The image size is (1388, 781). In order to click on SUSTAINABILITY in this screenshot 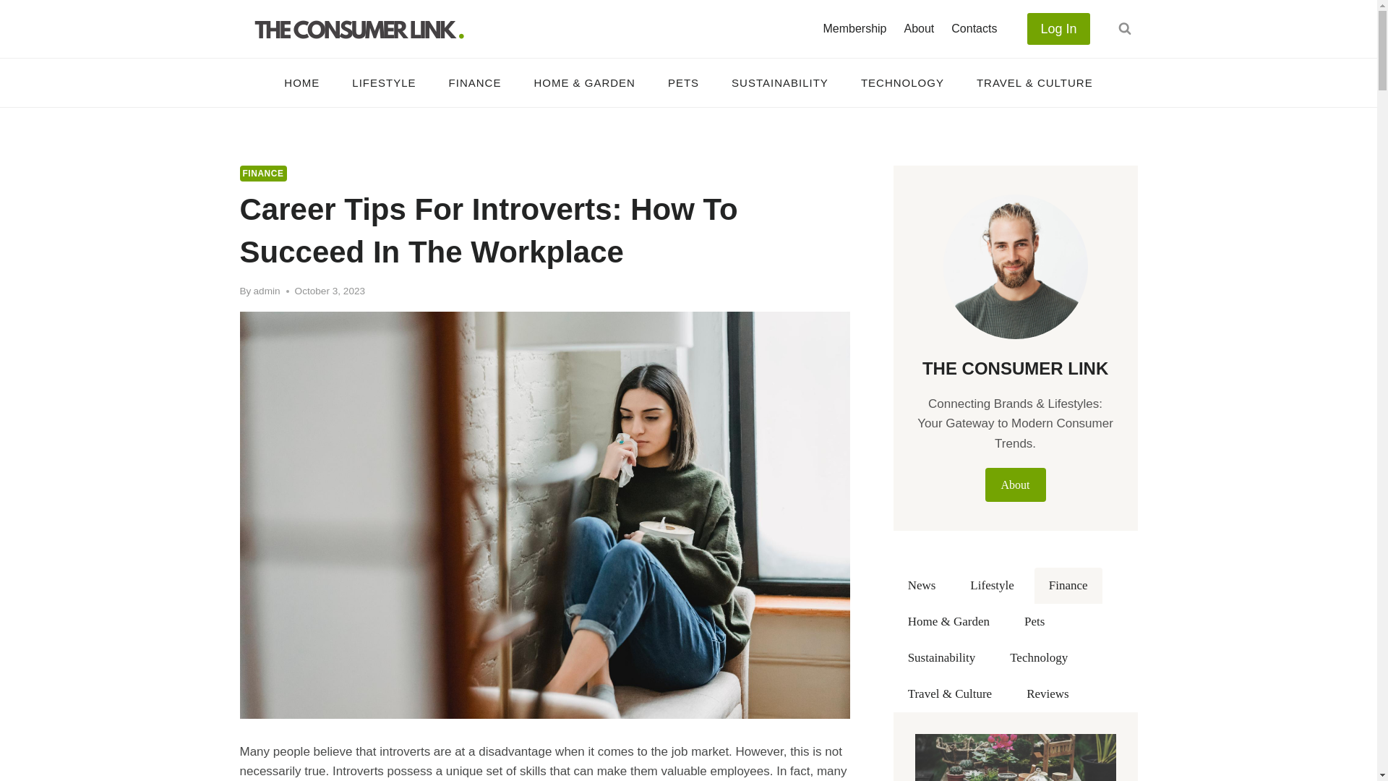, I will do `click(781, 82)`.